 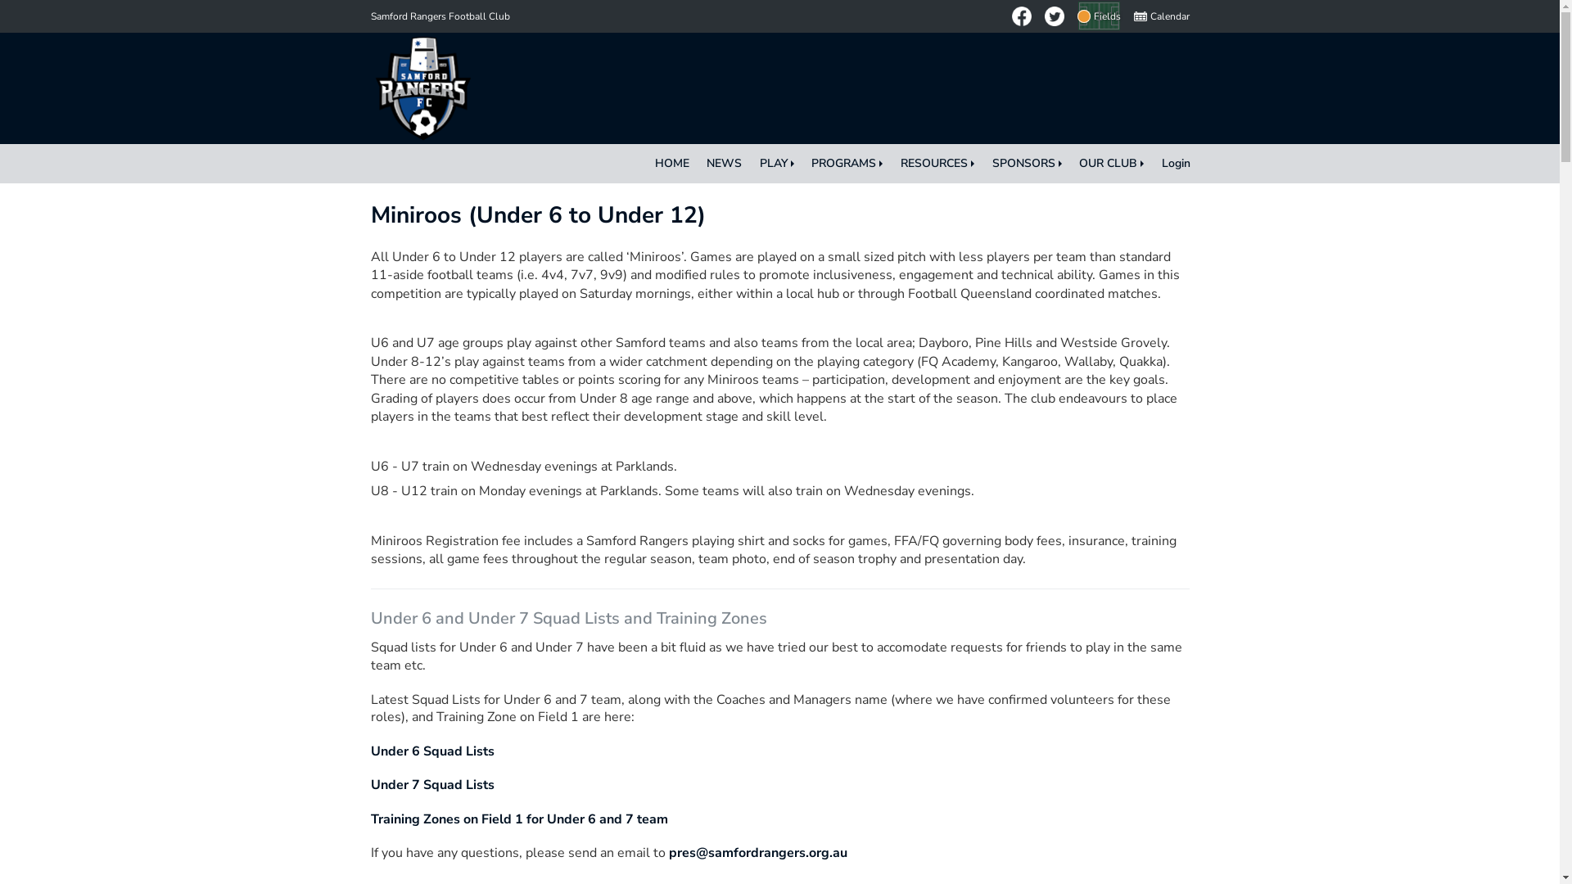 What do you see at coordinates (1027, 164) in the screenshot?
I see `SPONSORS` at bounding box center [1027, 164].